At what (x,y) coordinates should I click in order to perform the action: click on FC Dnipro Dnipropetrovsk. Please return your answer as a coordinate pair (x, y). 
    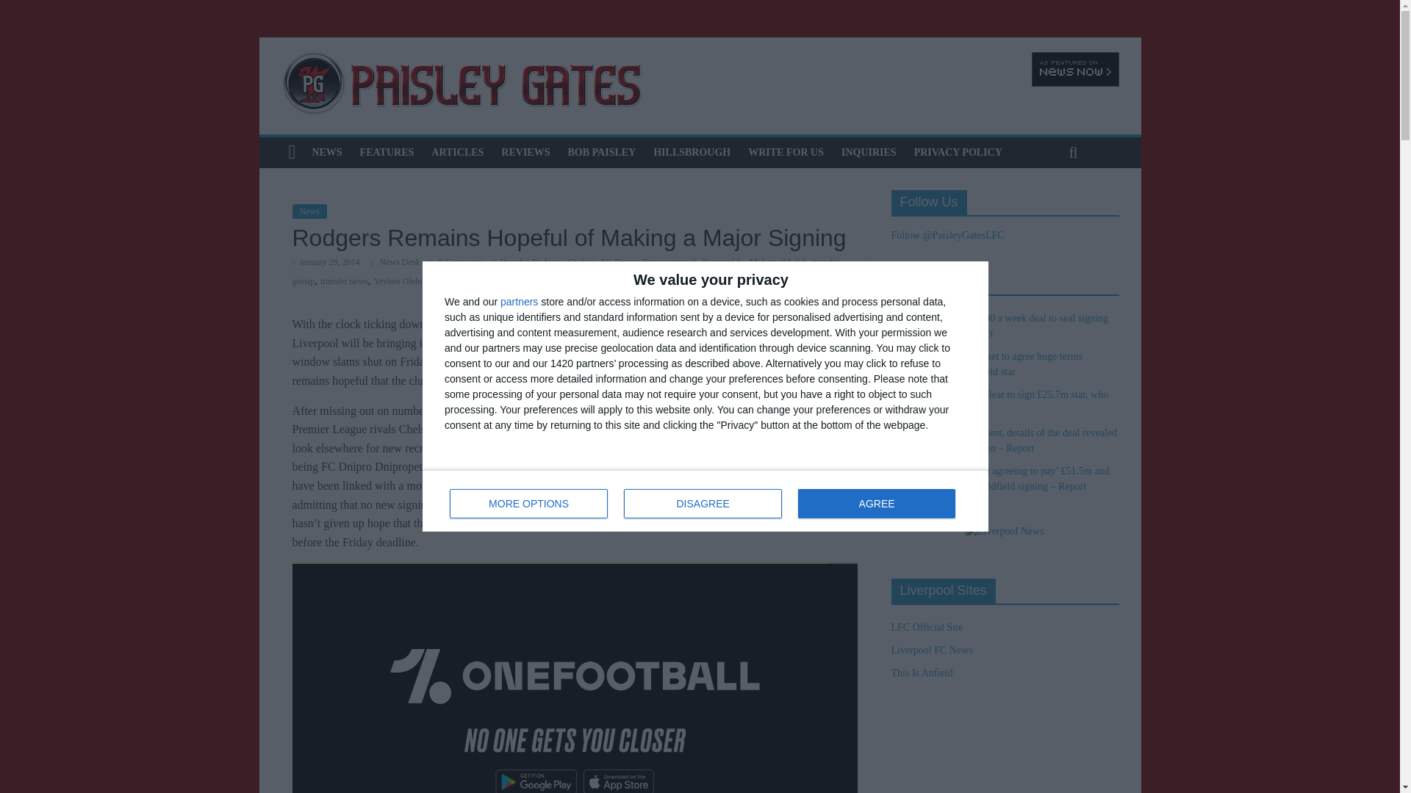
    Looking at the image, I should click on (648, 261).